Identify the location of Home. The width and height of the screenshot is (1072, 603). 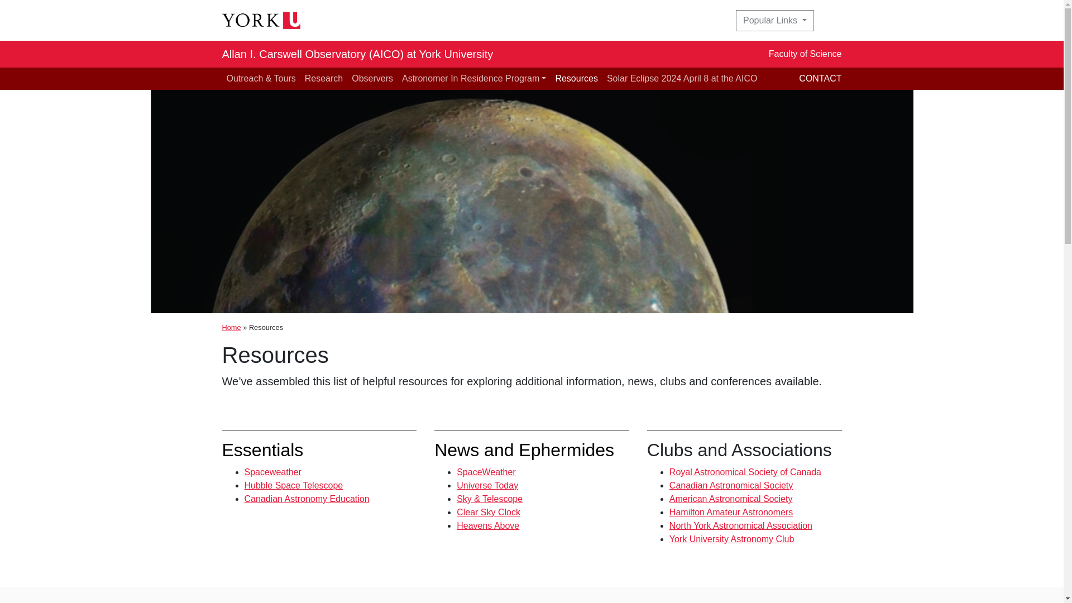
(231, 327).